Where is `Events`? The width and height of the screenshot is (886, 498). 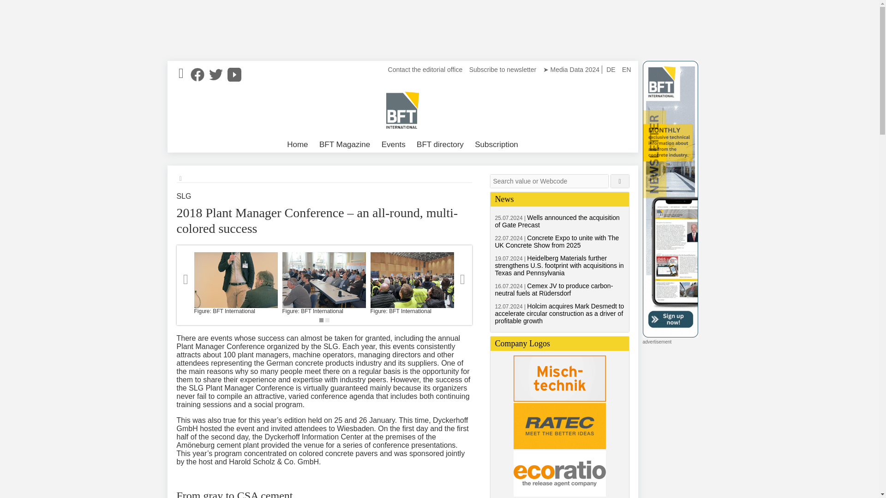 Events is located at coordinates (393, 145).